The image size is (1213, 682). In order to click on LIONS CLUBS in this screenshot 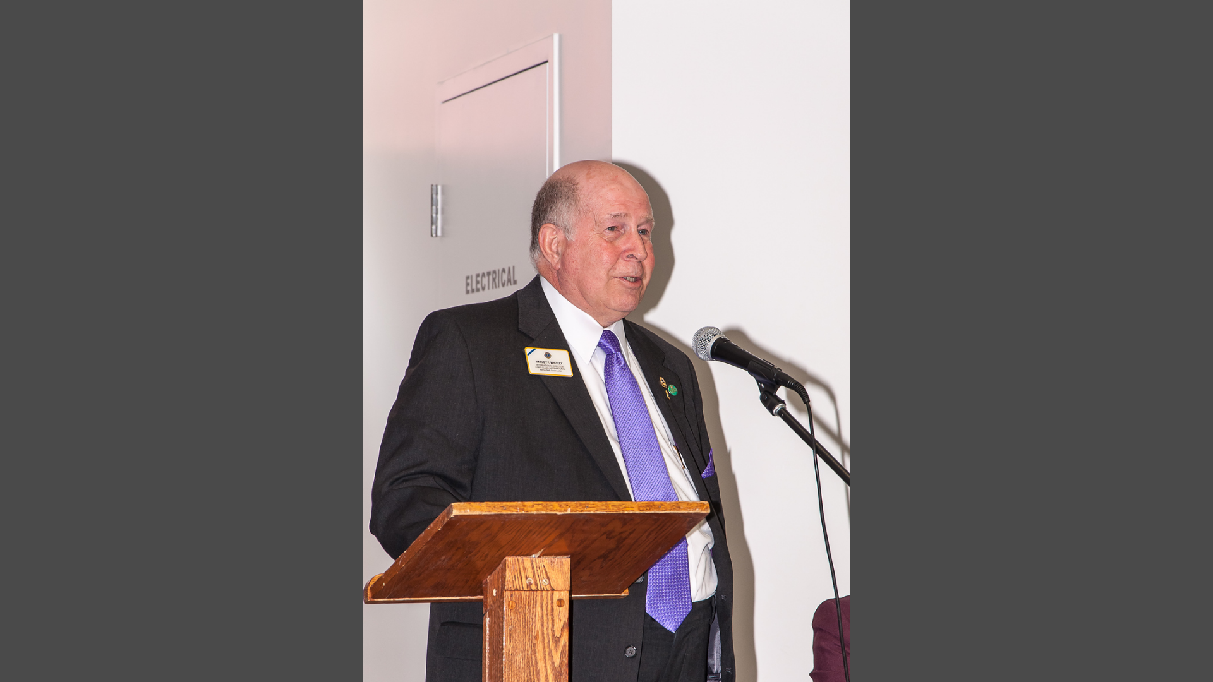, I will do `click(776, 236)`.